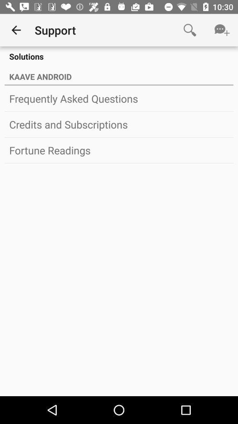 Image resolution: width=238 pixels, height=424 pixels. Describe the element at coordinates (16, 30) in the screenshot. I see `open the item above solutions item` at that location.